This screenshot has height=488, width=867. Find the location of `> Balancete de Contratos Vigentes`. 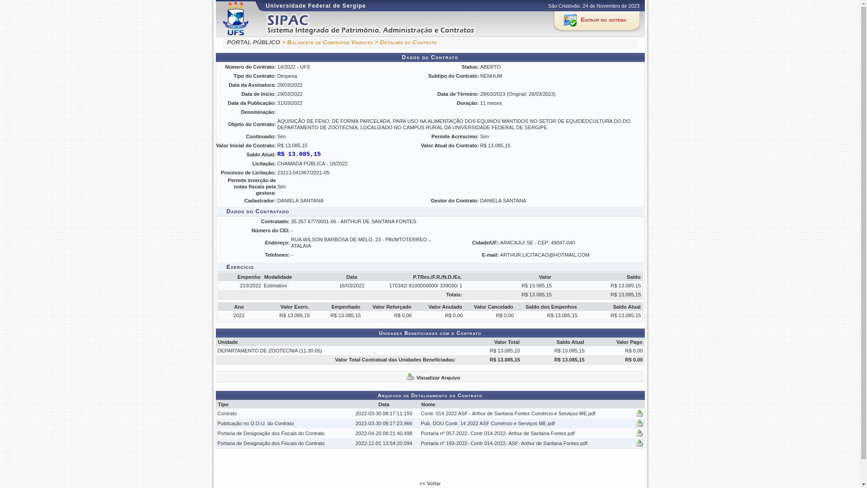

> Balancete de Contratos Vigentes is located at coordinates (327, 42).